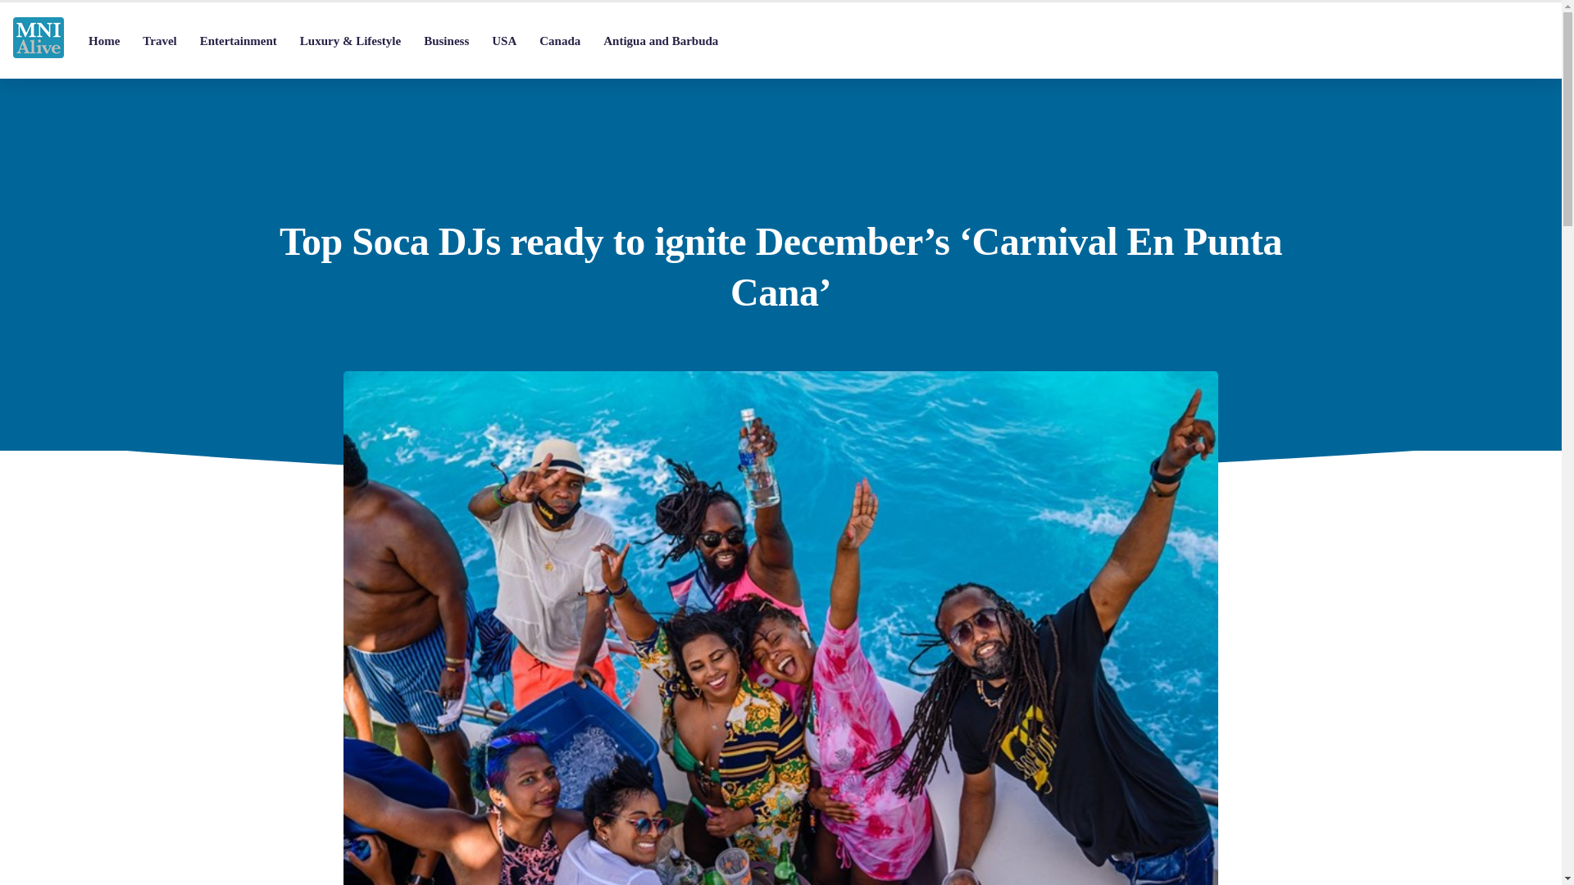 This screenshot has height=885, width=1574. What do you see at coordinates (238, 41) in the screenshot?
I see `Entertainment` at bounding box center [238, 41].